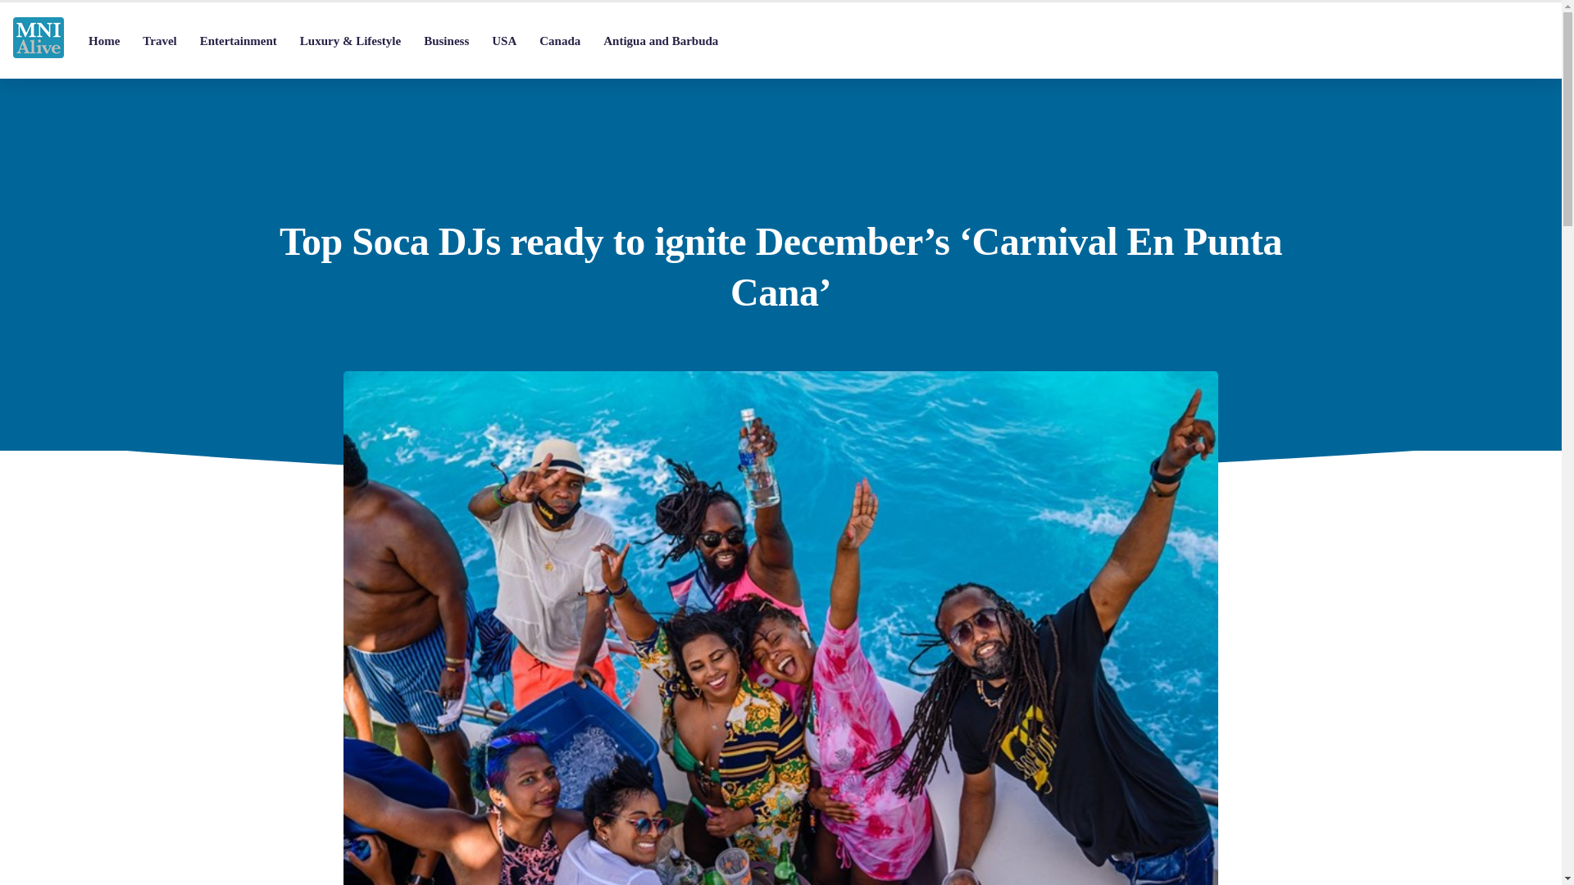 This screenshot has height=885, width=1574. What do you see at coordinates (238, 41) in the screenshot?
I see `Entertainment` at bounding box center [238, 41].